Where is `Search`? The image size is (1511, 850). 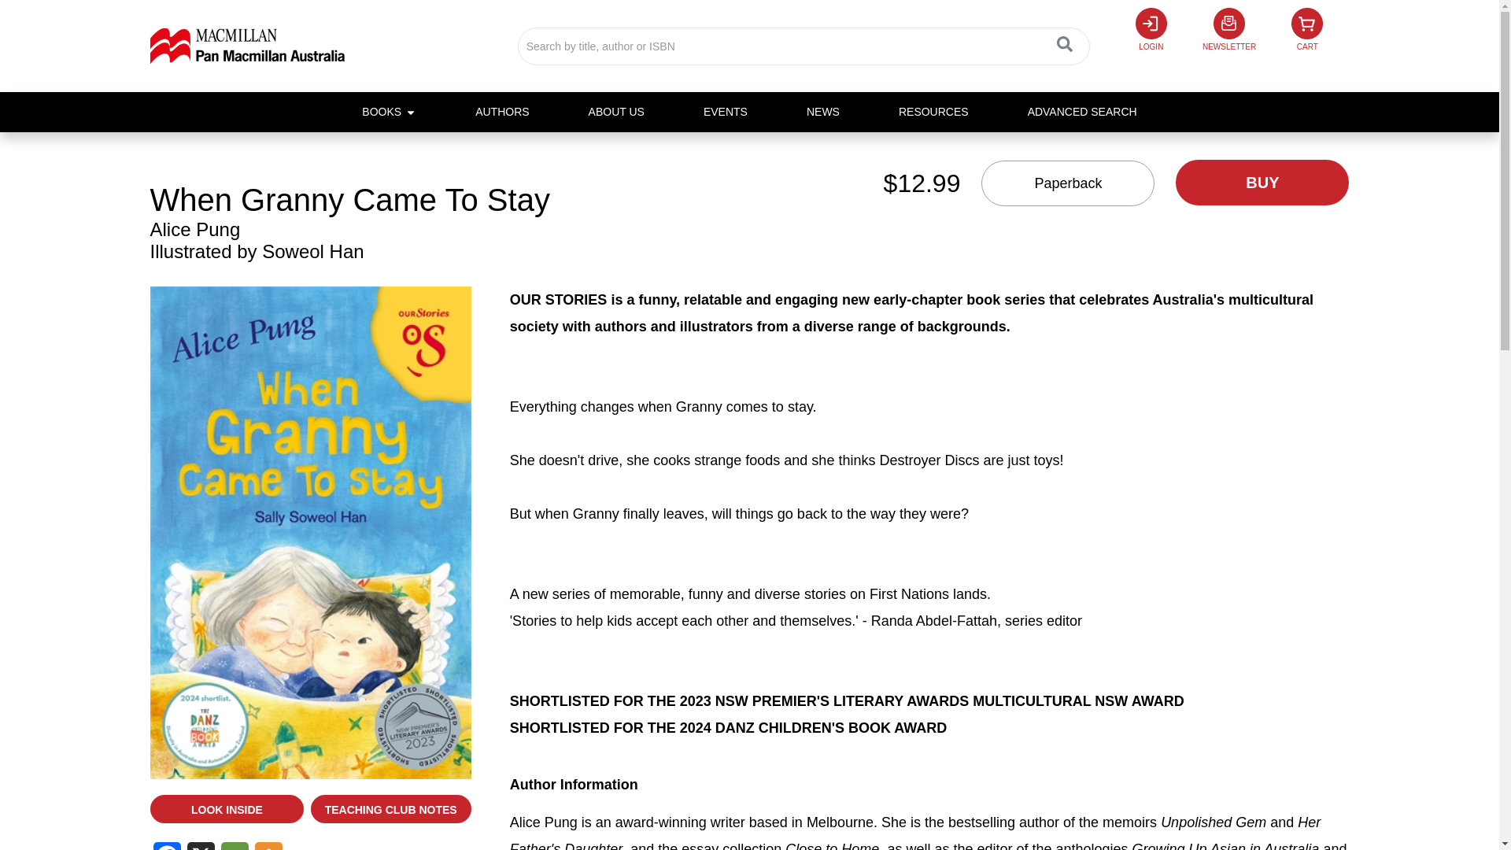
Search is located at coordinates (804, 46).